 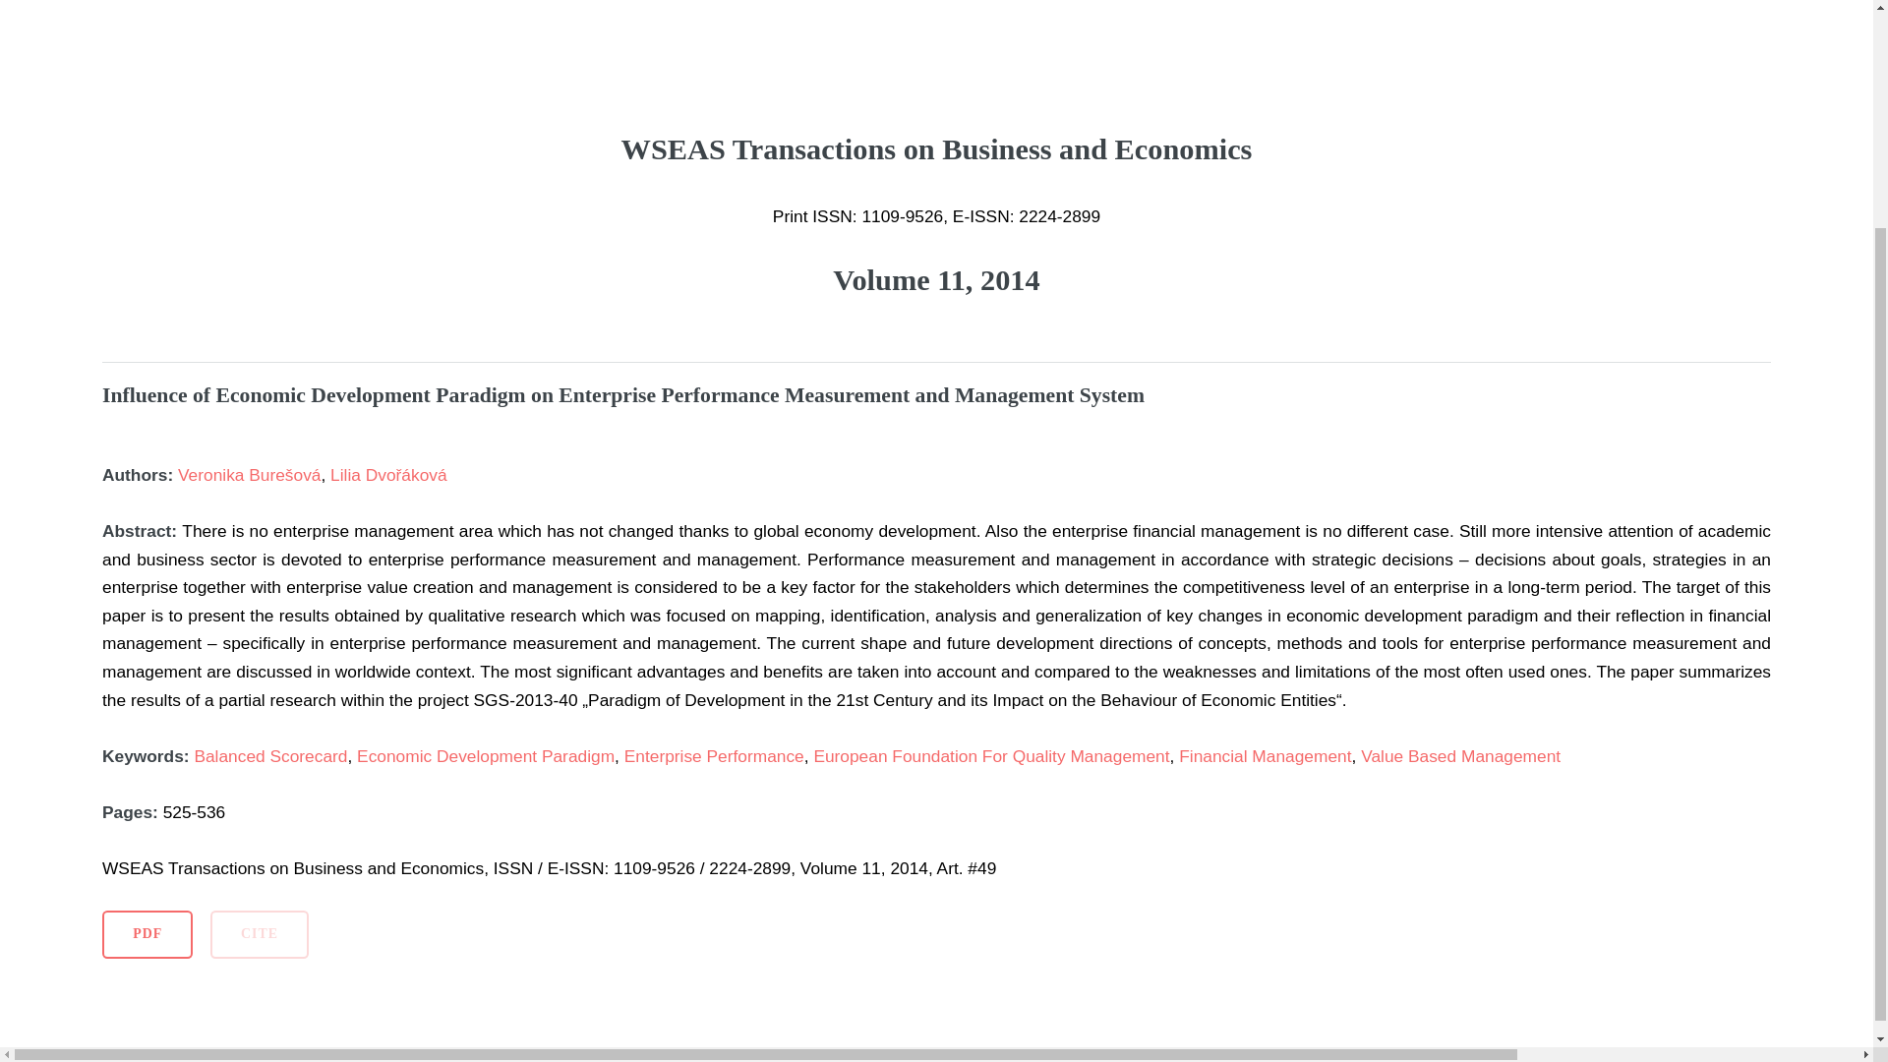 I want to click on Enterprise Performance, so click(x=714, y=755).